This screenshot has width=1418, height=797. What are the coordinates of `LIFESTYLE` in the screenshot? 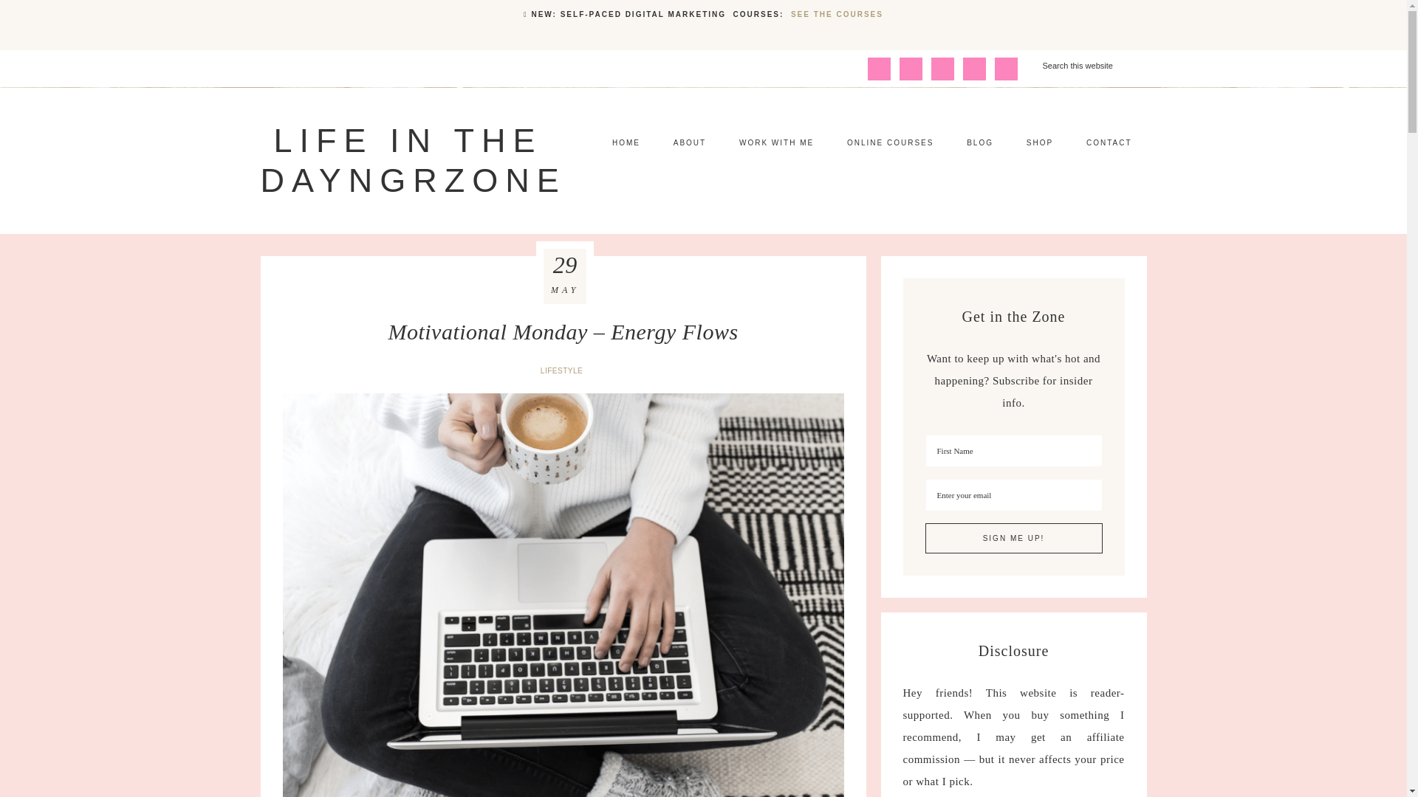 It's located at (563, 370).